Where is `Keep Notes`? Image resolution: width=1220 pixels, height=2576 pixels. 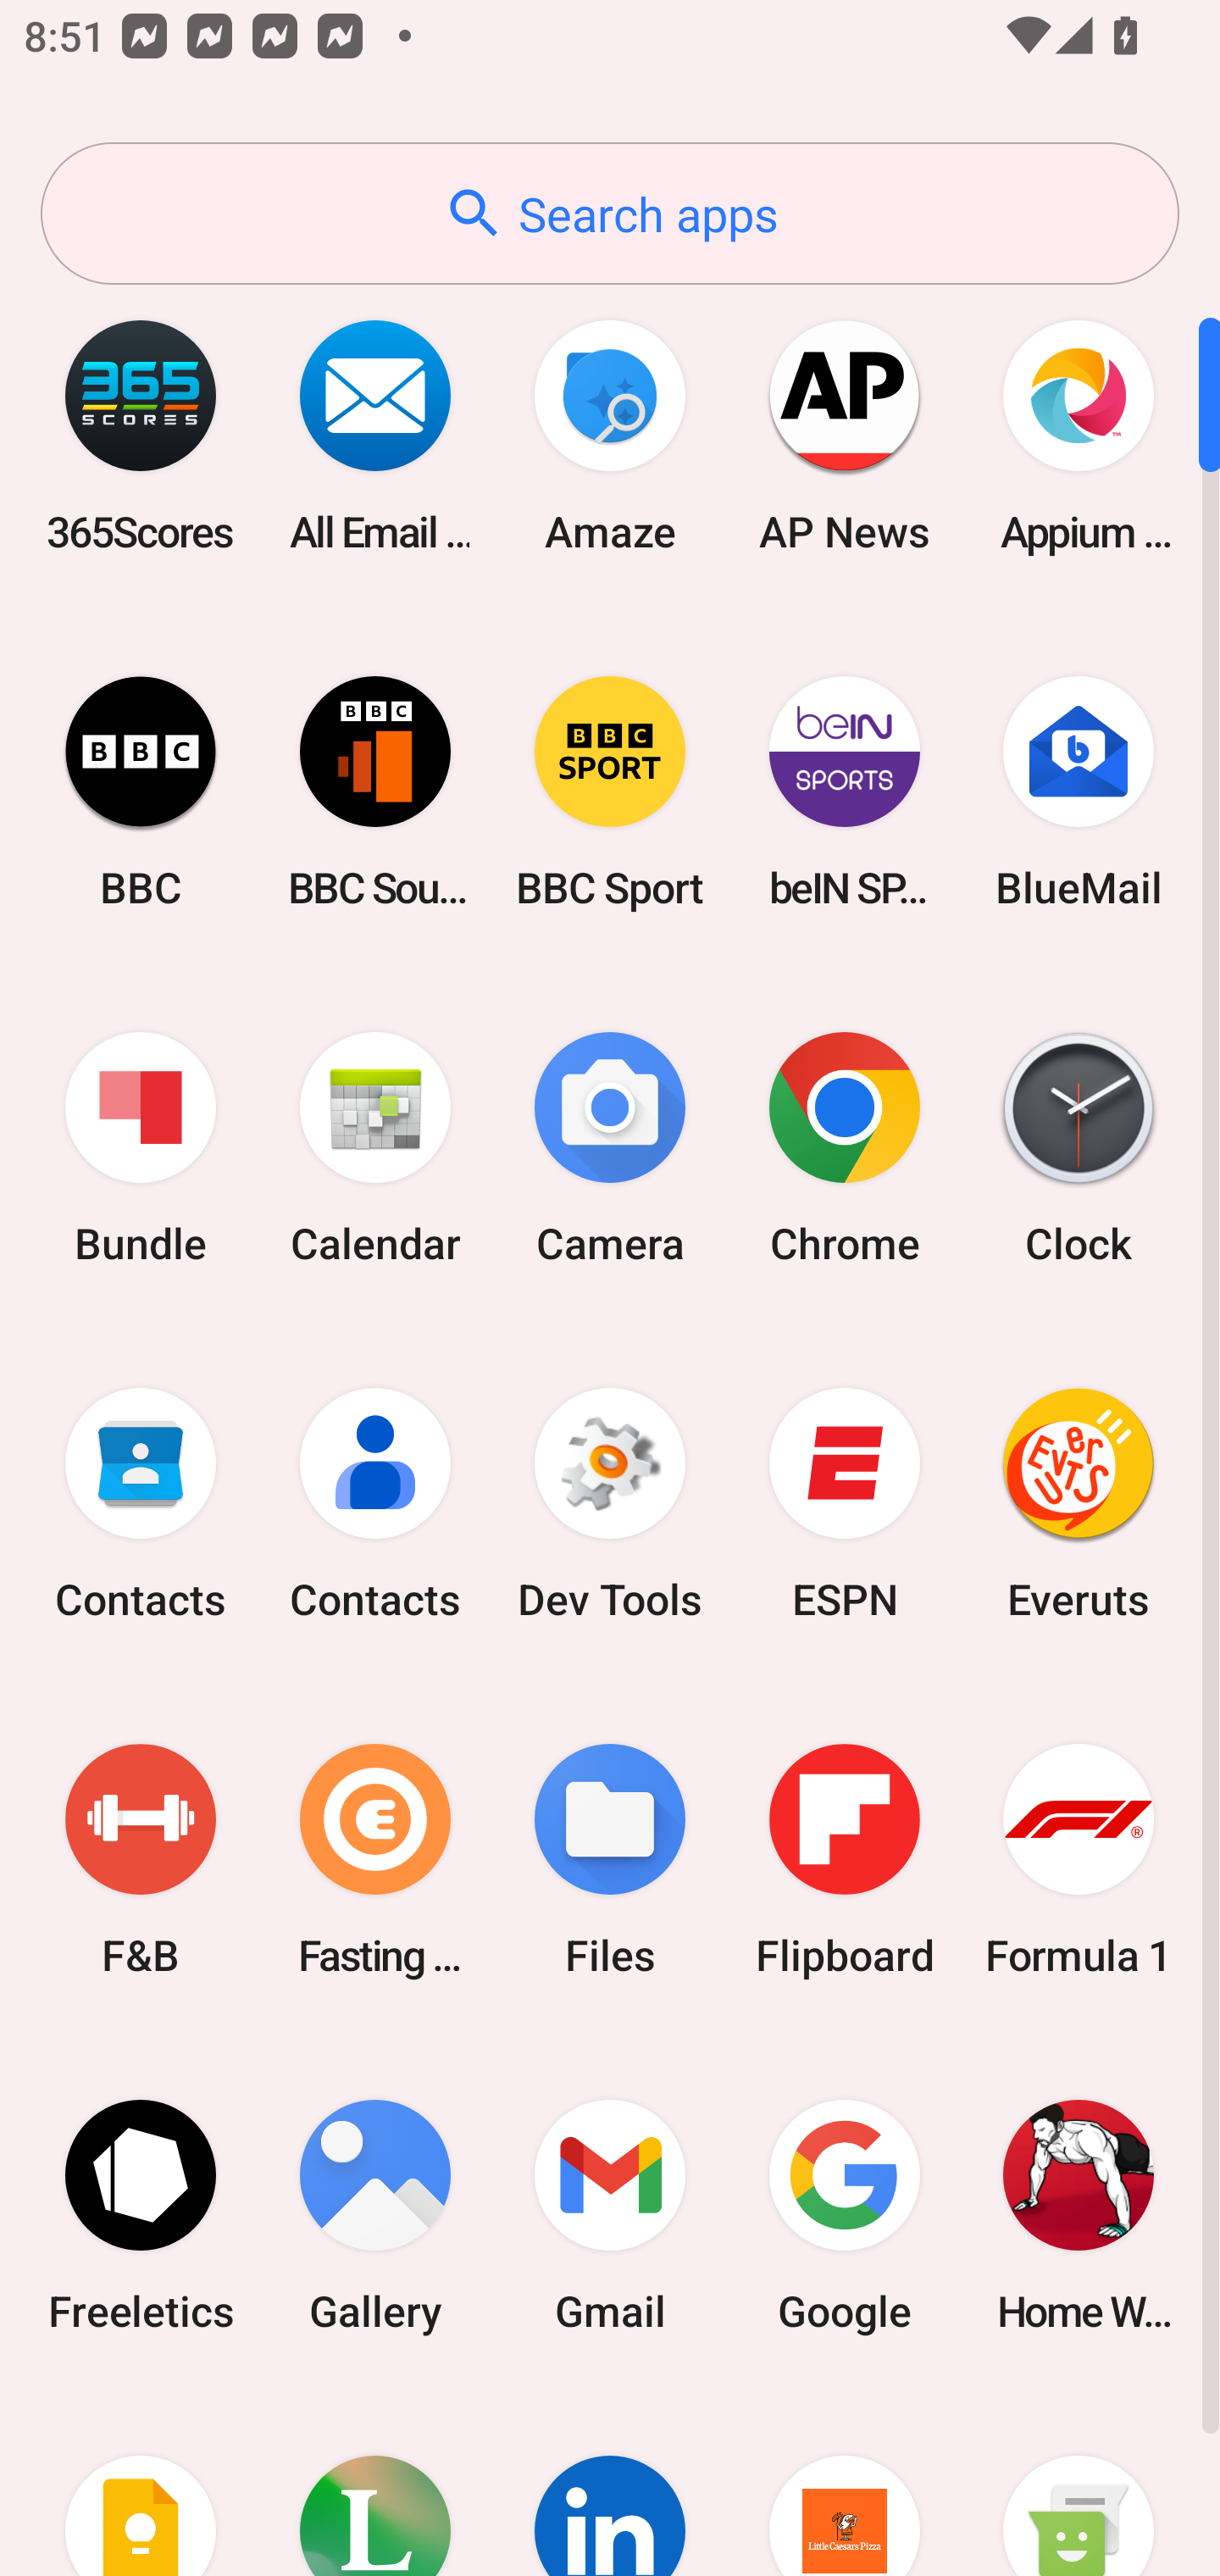
Keep Notes is located at coordinates (141, 2484).